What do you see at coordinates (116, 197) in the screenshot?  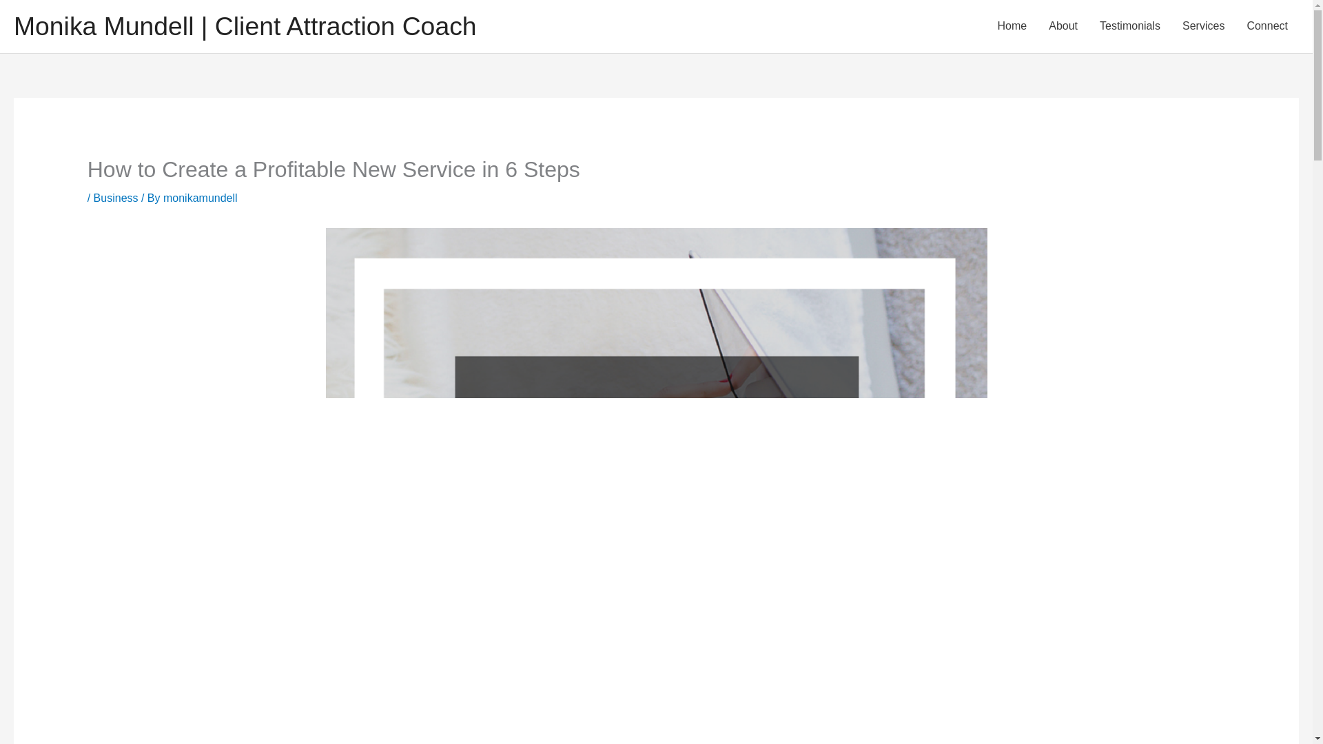 I see `Business` at bounding box center [116, 197].